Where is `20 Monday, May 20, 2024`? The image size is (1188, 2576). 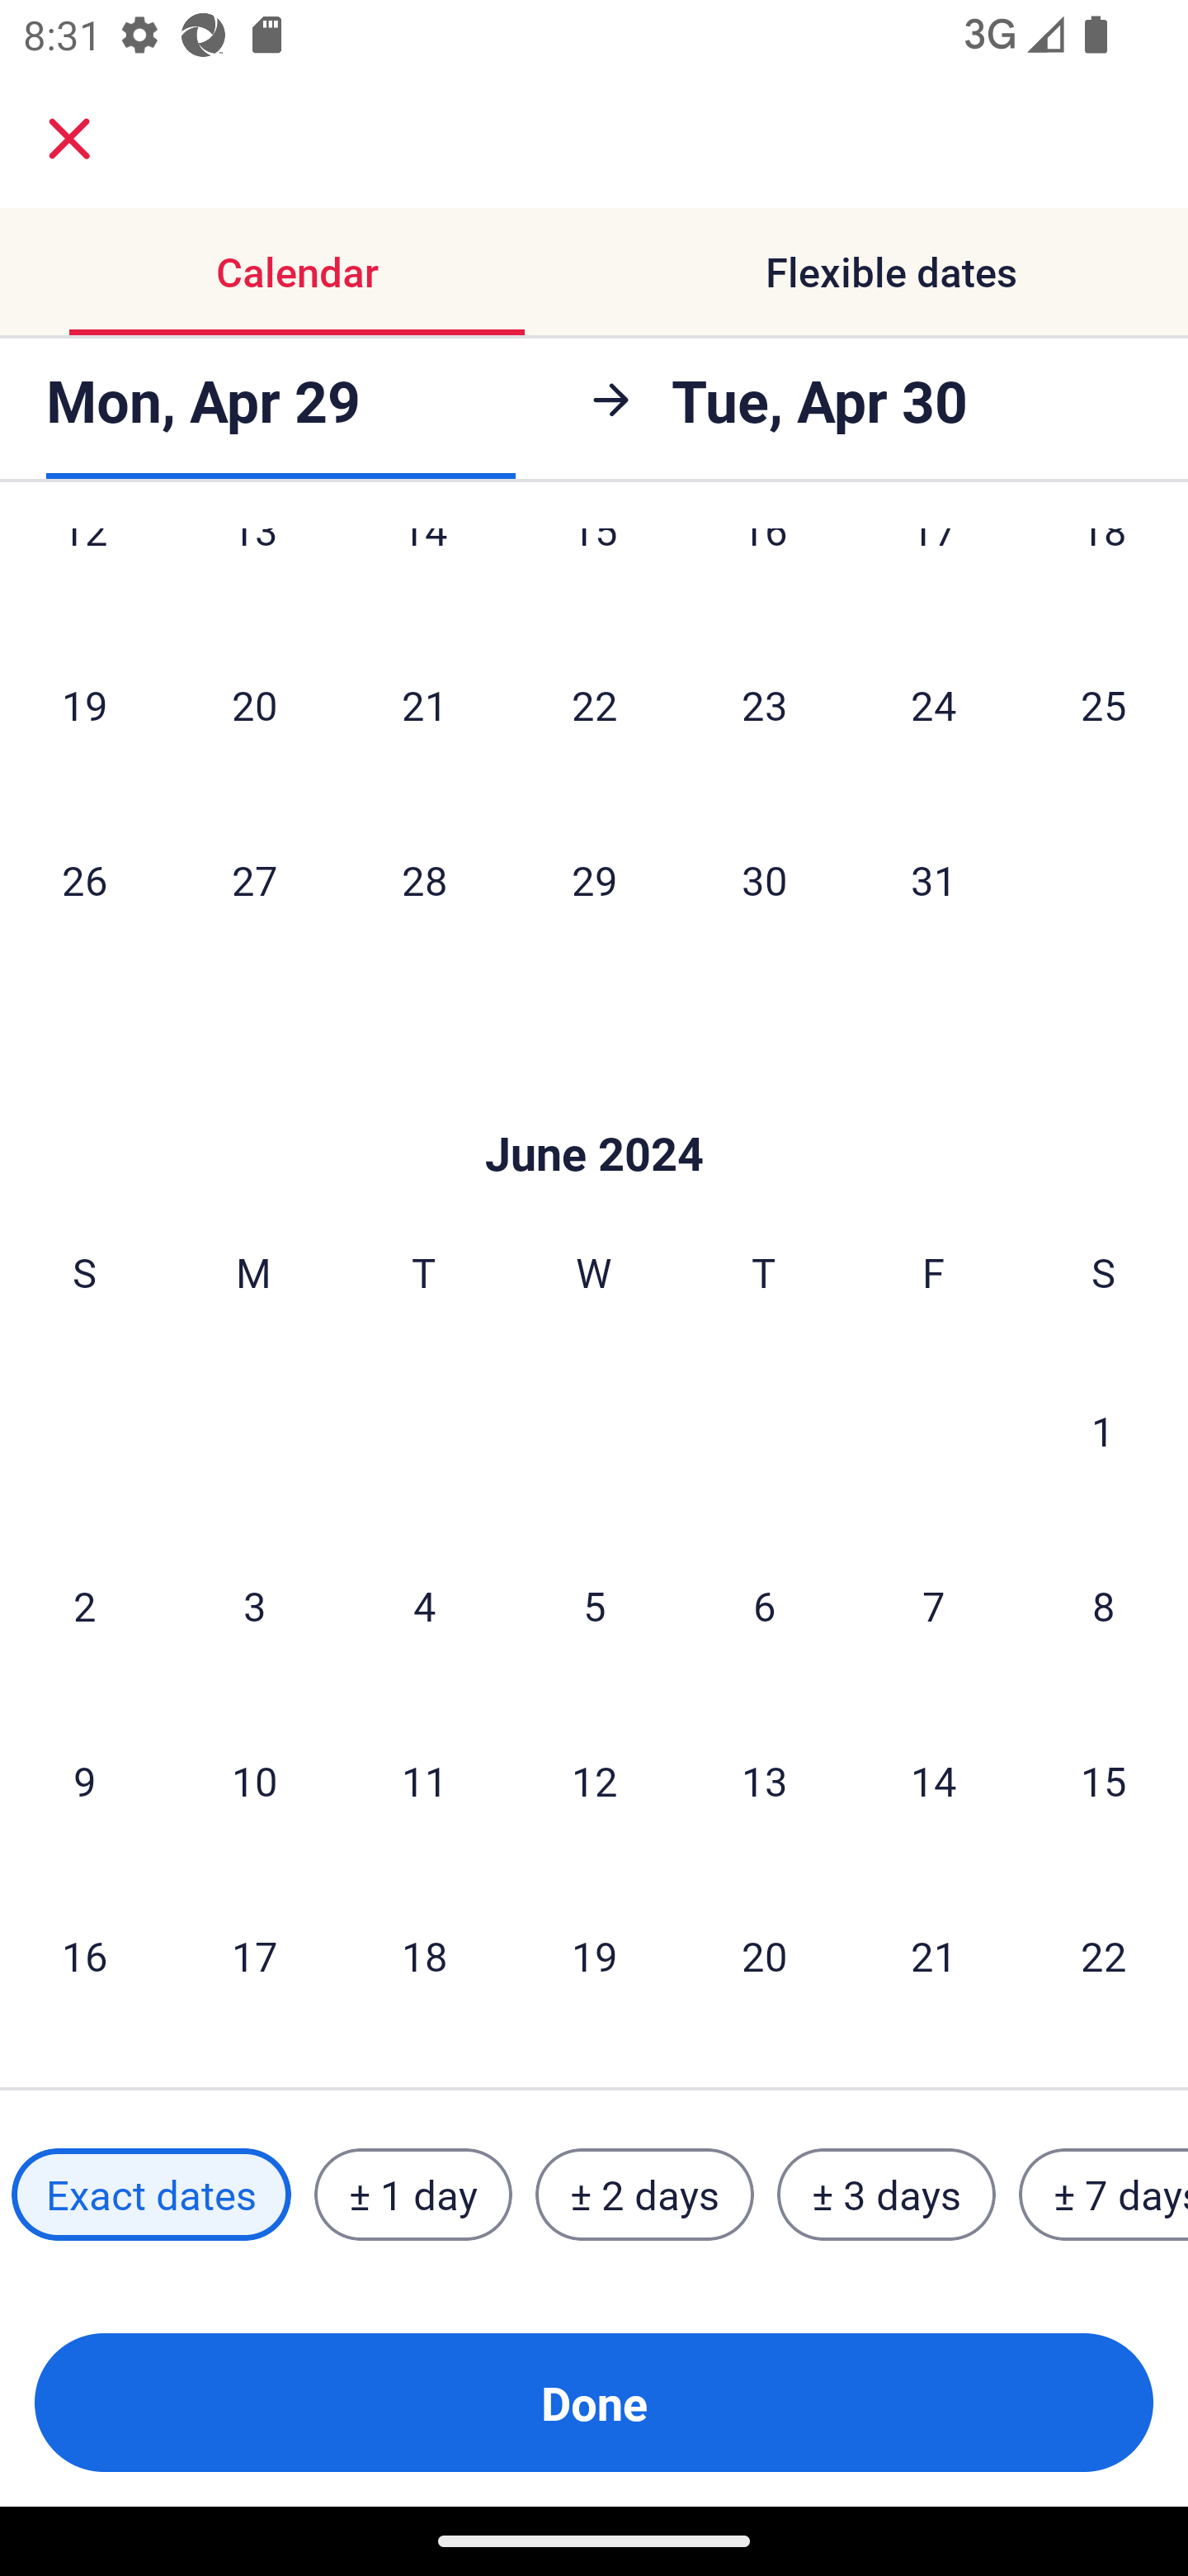 20 Monday, May 20, 2024 is located at coordinates (254, 703).